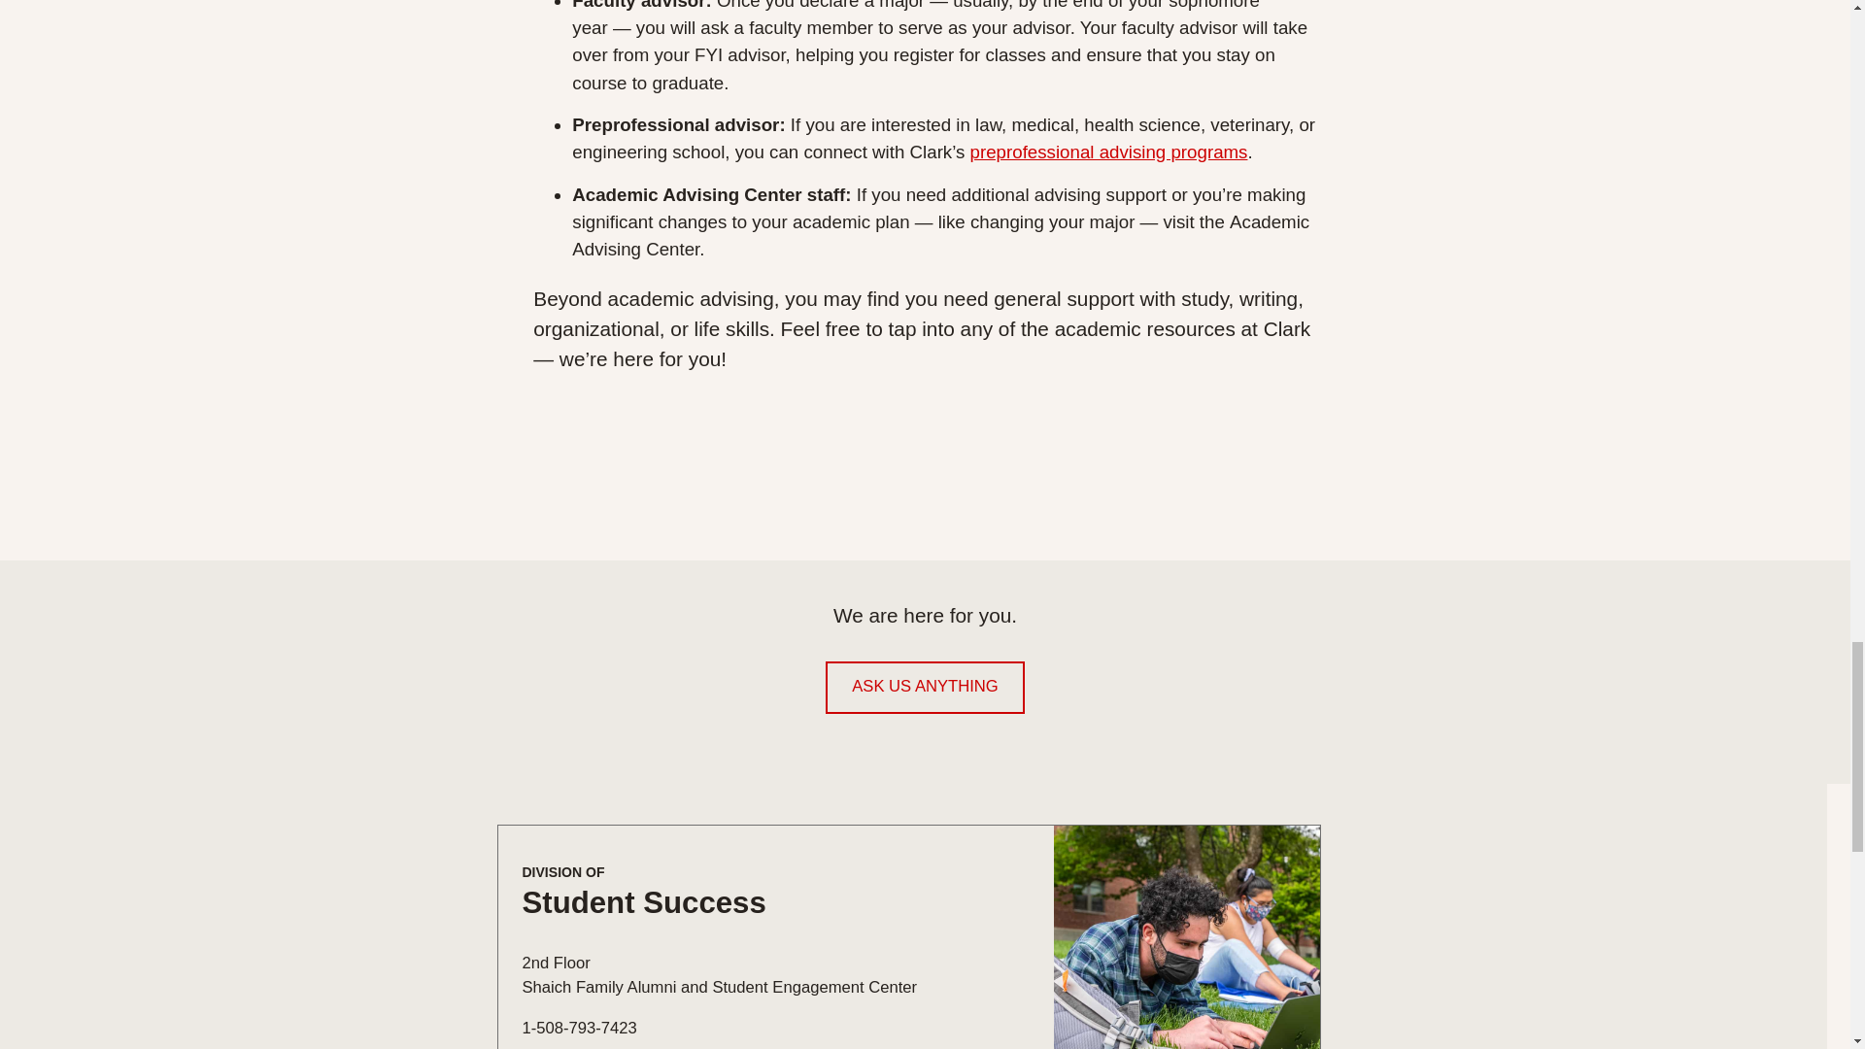 Image resolution: width=1865 pixels, height=1049 pixels. Describe the element at coordinates (1108, 152) in the screenshot. I see `preprofessional advising programs` at that location.